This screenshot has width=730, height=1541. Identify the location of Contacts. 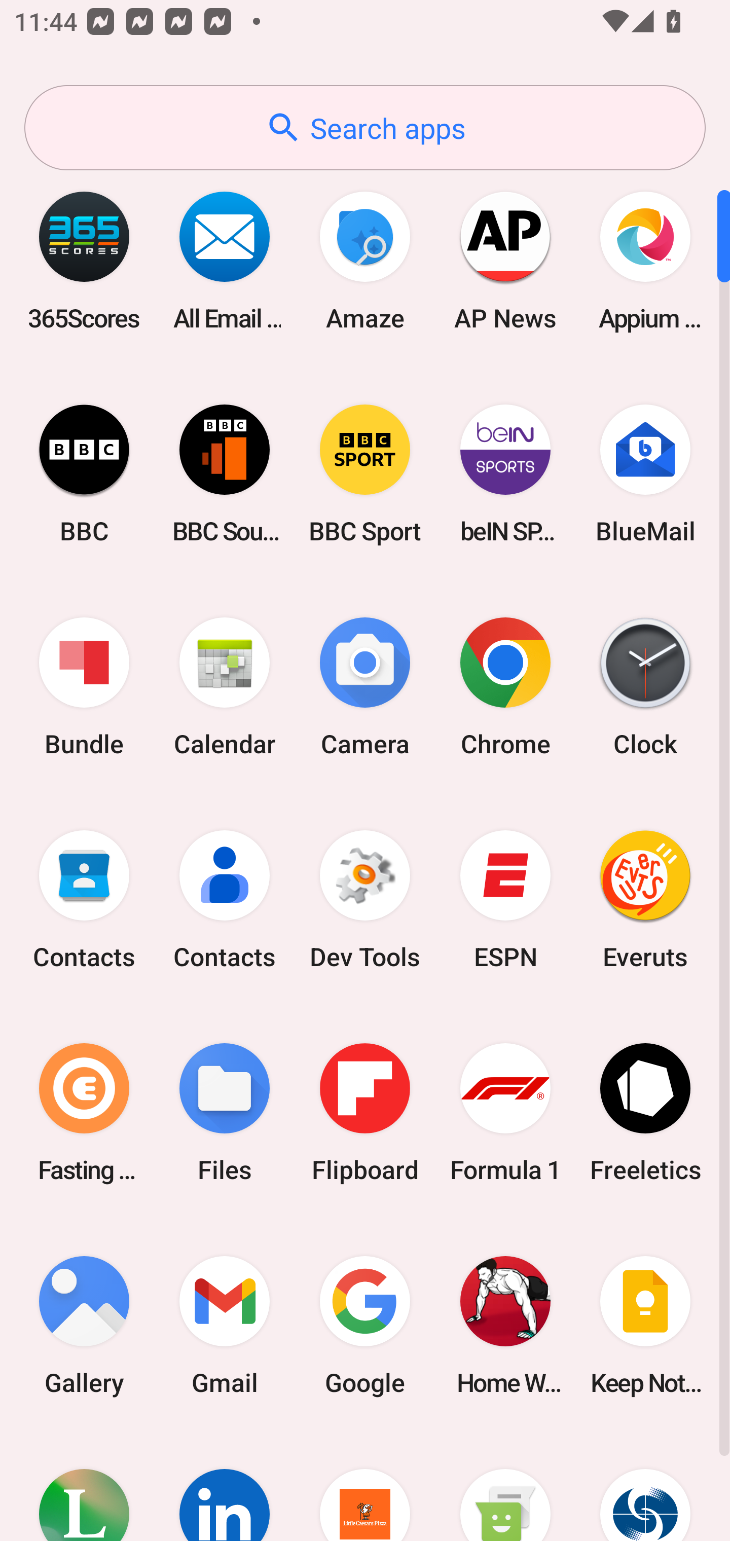
(84, 900).